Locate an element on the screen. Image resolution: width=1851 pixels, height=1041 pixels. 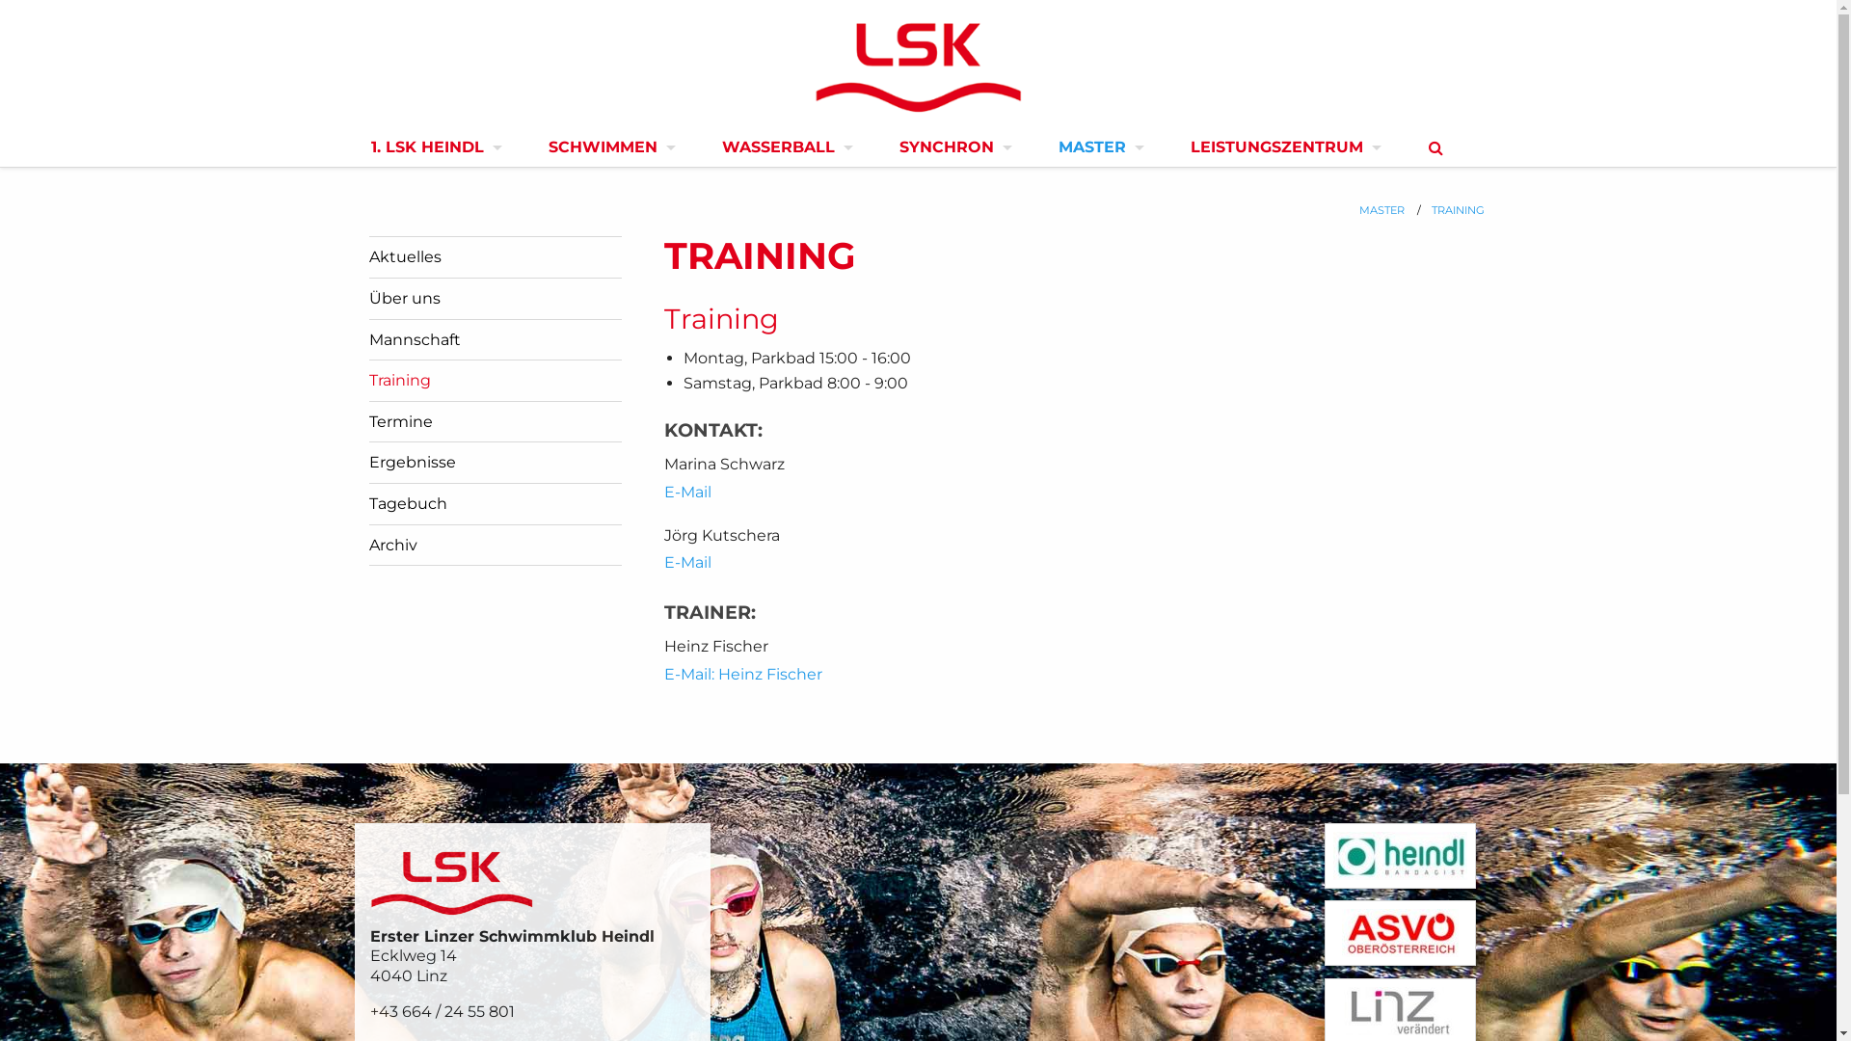
Mannschaft is located at coordinates (415, 339).